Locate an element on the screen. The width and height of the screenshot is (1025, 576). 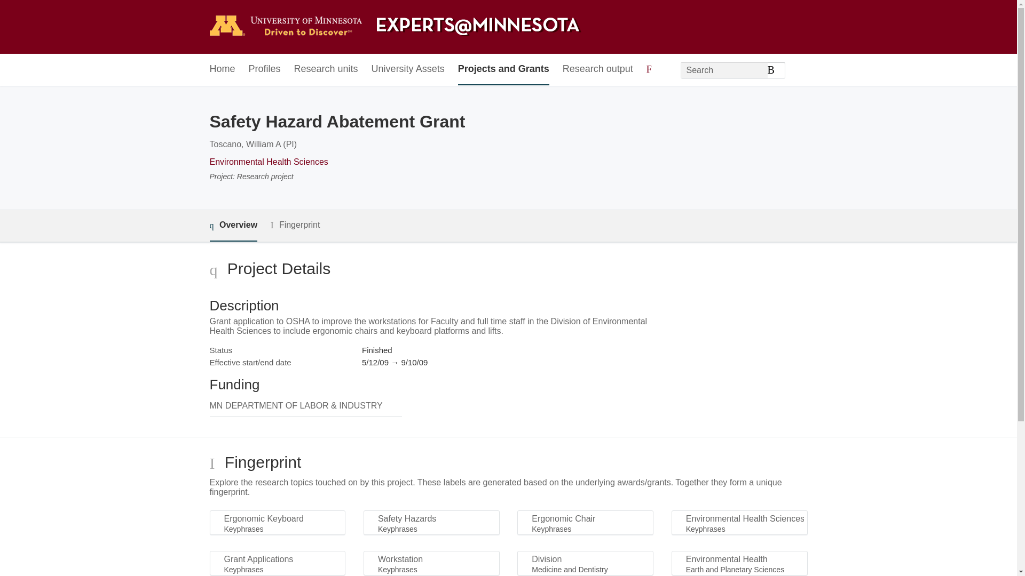
Environmental Health Sciences is located at coordinates (268, 162).